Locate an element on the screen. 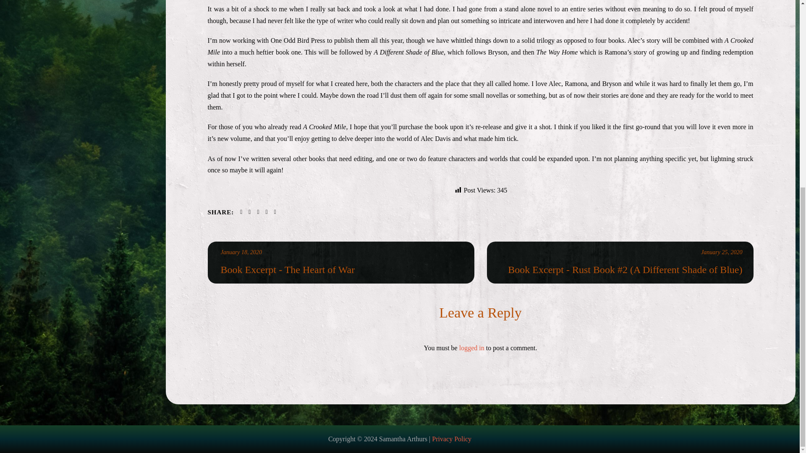 This screenshot has height=453, width=806. Book Excerpt - The Heart of War is located at coordinates (342, 269).